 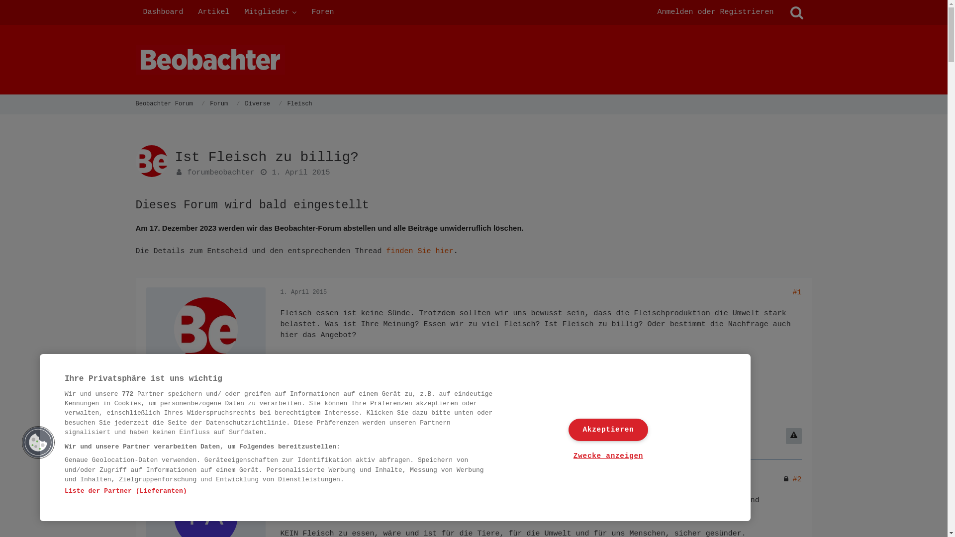 I want to click on 1. April 2015, so click(x=304, y=292).